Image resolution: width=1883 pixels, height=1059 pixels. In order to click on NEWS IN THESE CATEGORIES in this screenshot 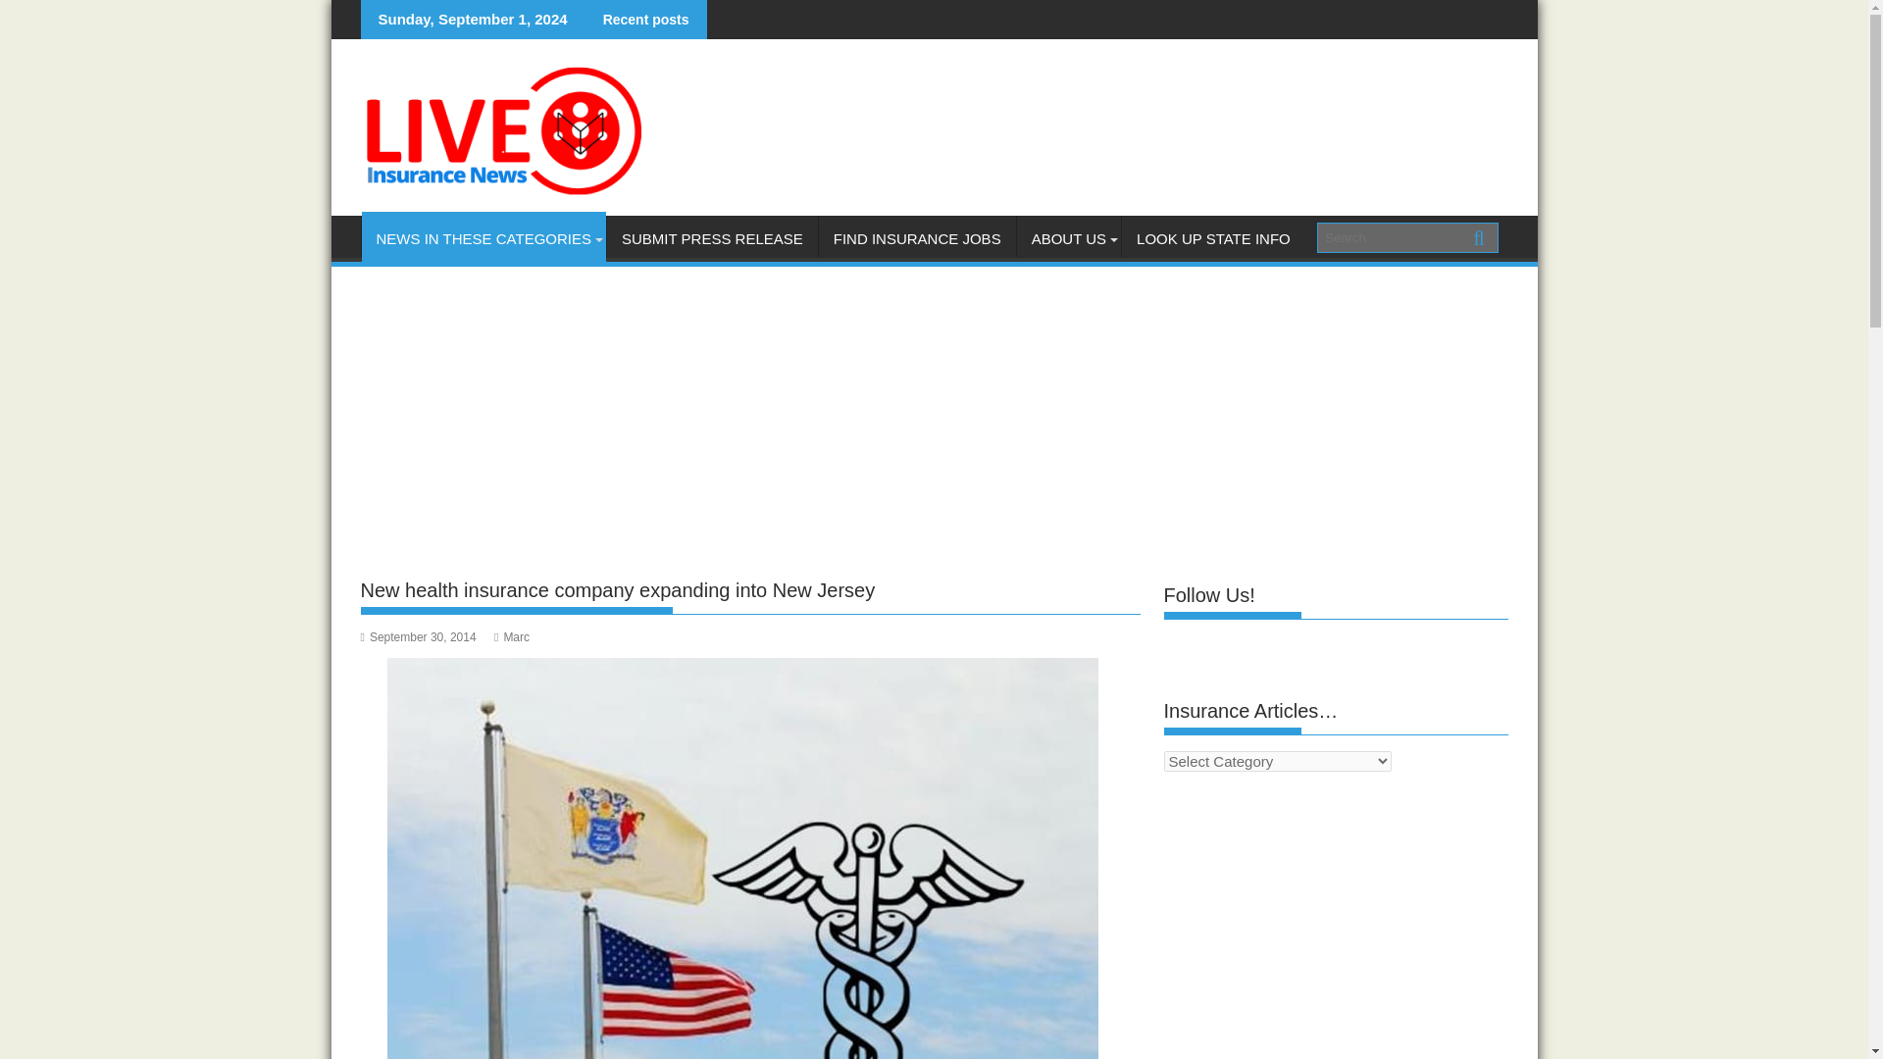, I will do `click(483, 239)`.